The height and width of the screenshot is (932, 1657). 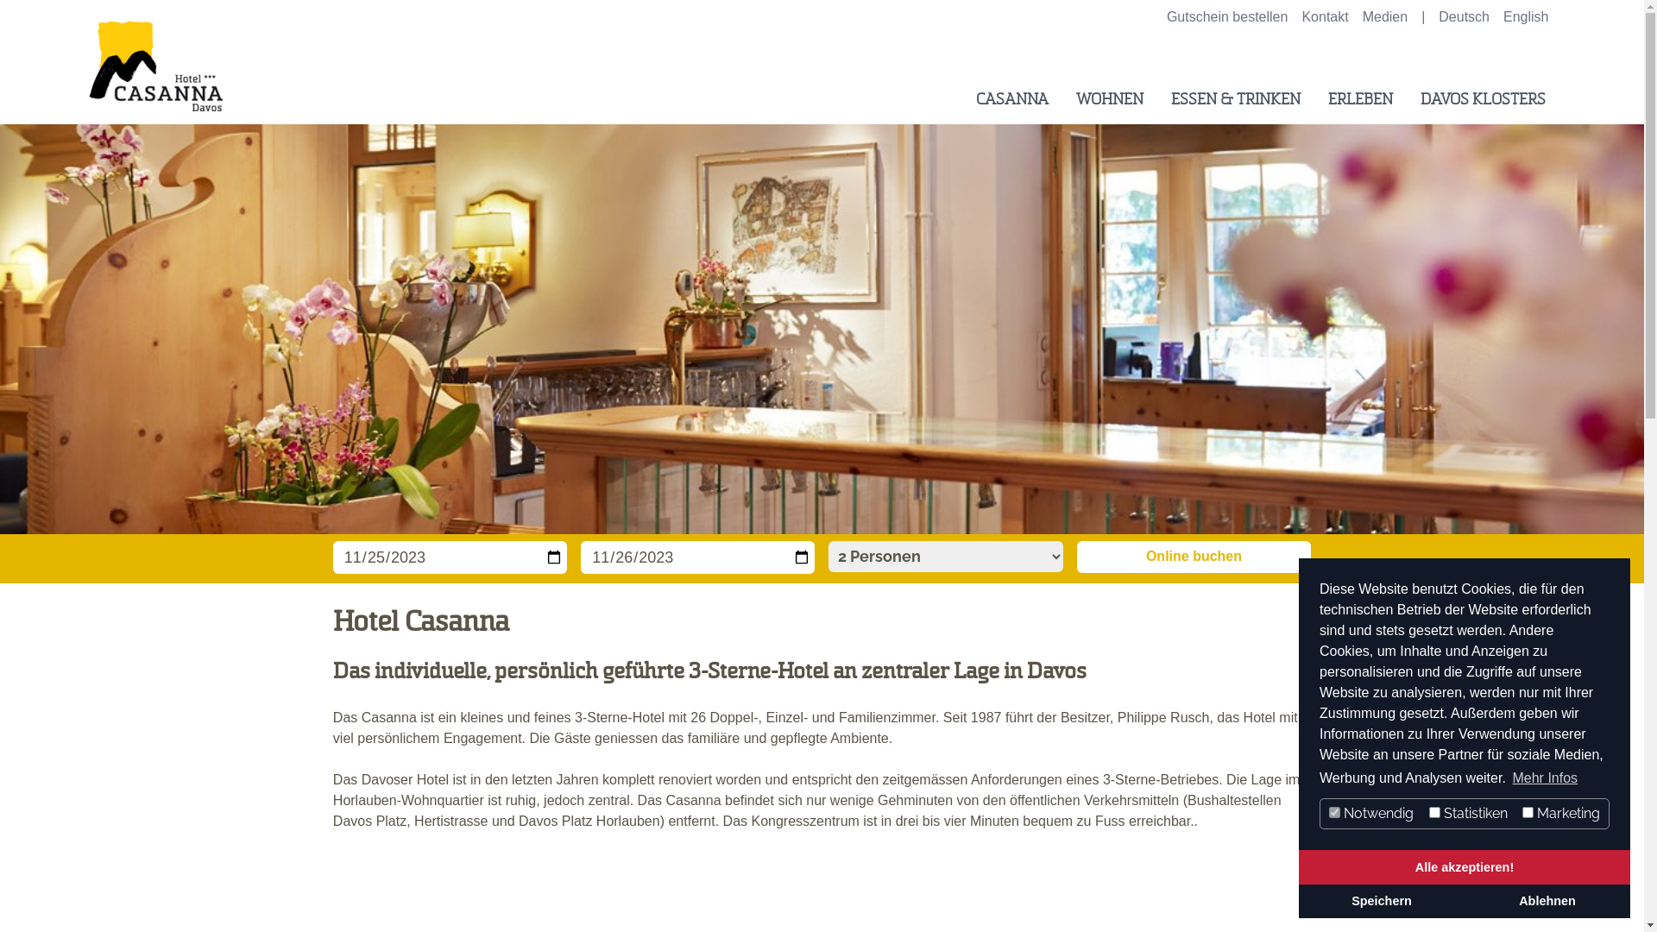 What do you see at coordinates (1325, 17) in the screenshot?
I see `Kontakt` at bounding box center [1325, 17].